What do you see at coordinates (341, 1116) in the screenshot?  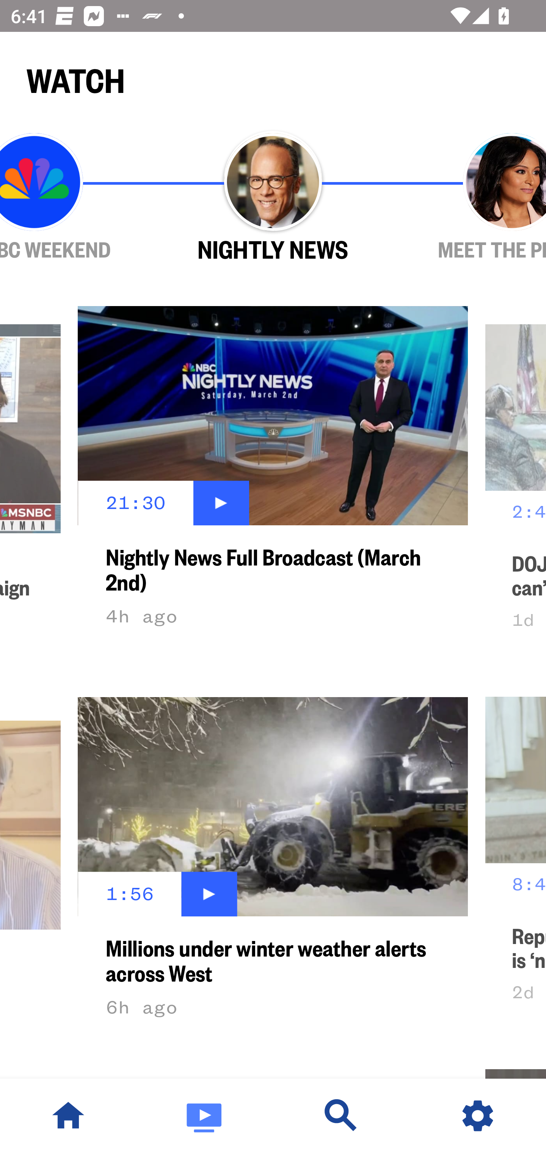 I see `Discover` at bounding box center [341, 1116].